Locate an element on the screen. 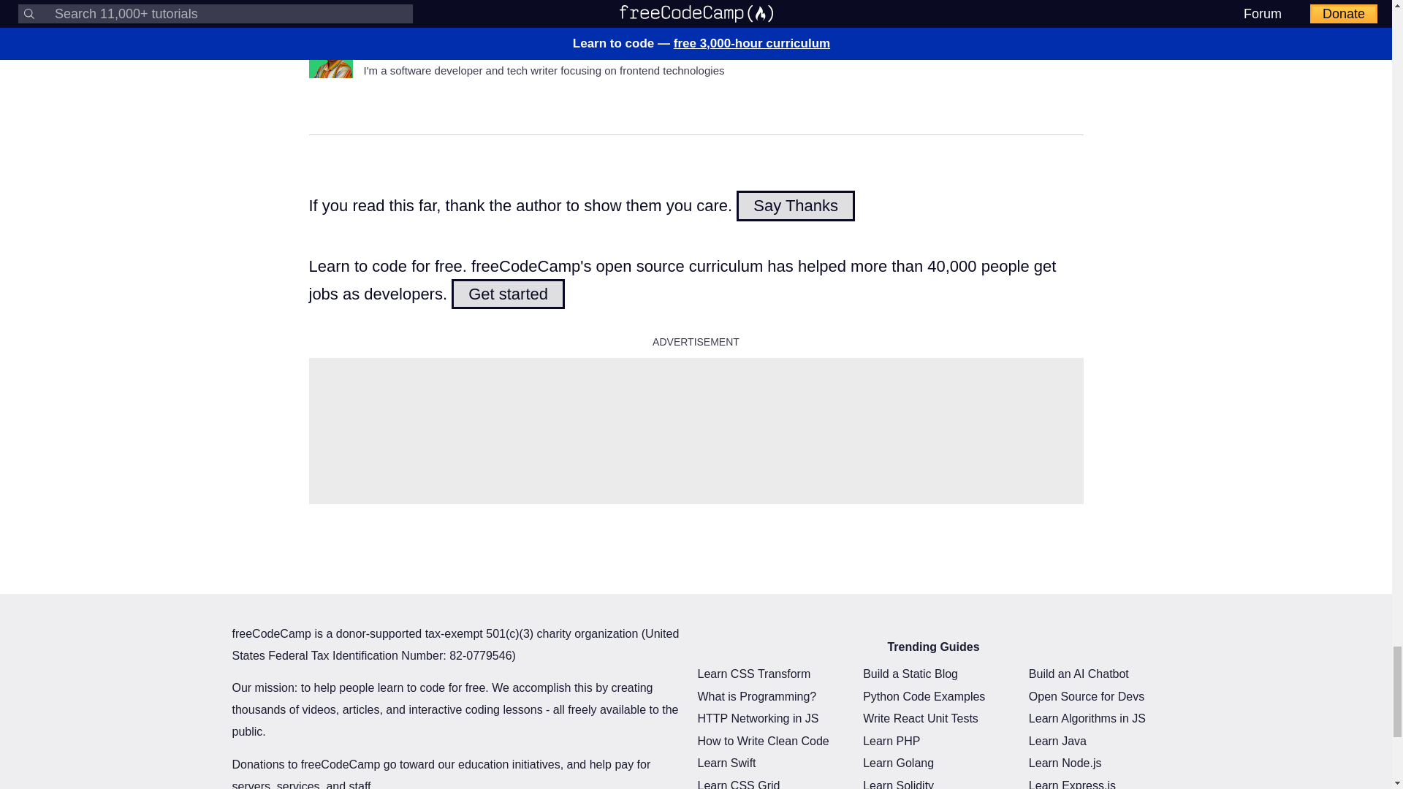 This screenshot has width=1403, height=789. Python Code Examples is located at coordinates (924, 696).